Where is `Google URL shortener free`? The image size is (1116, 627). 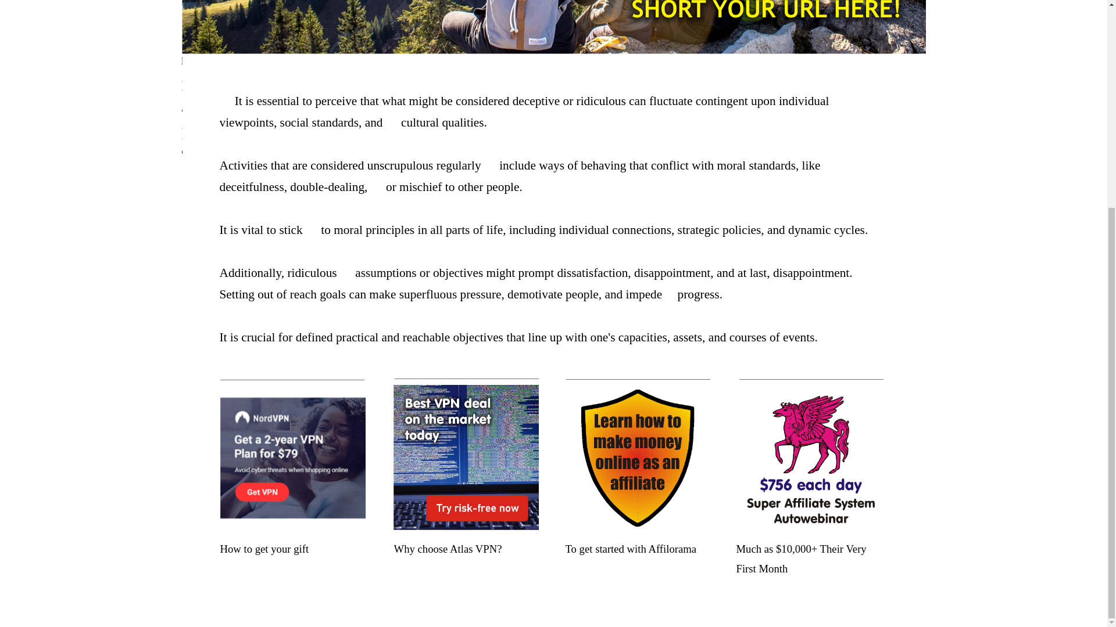 Google URL shortener free is located at coordinates (859, 153).